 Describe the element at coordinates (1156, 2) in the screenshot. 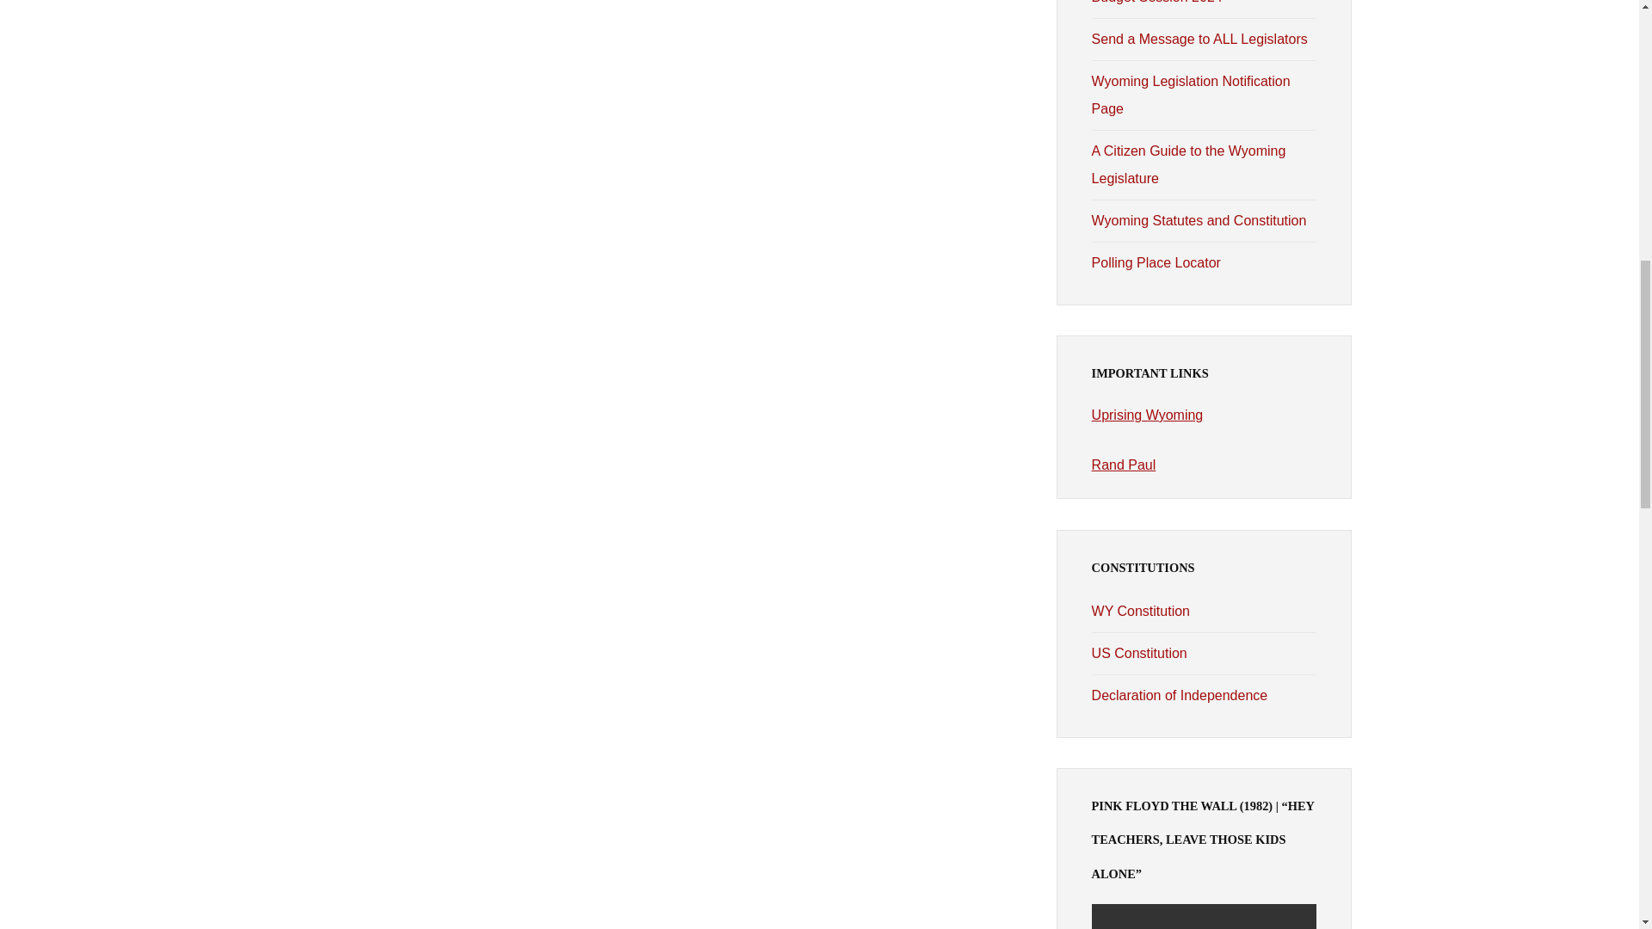

I see `Budget Session 2024` at that location.